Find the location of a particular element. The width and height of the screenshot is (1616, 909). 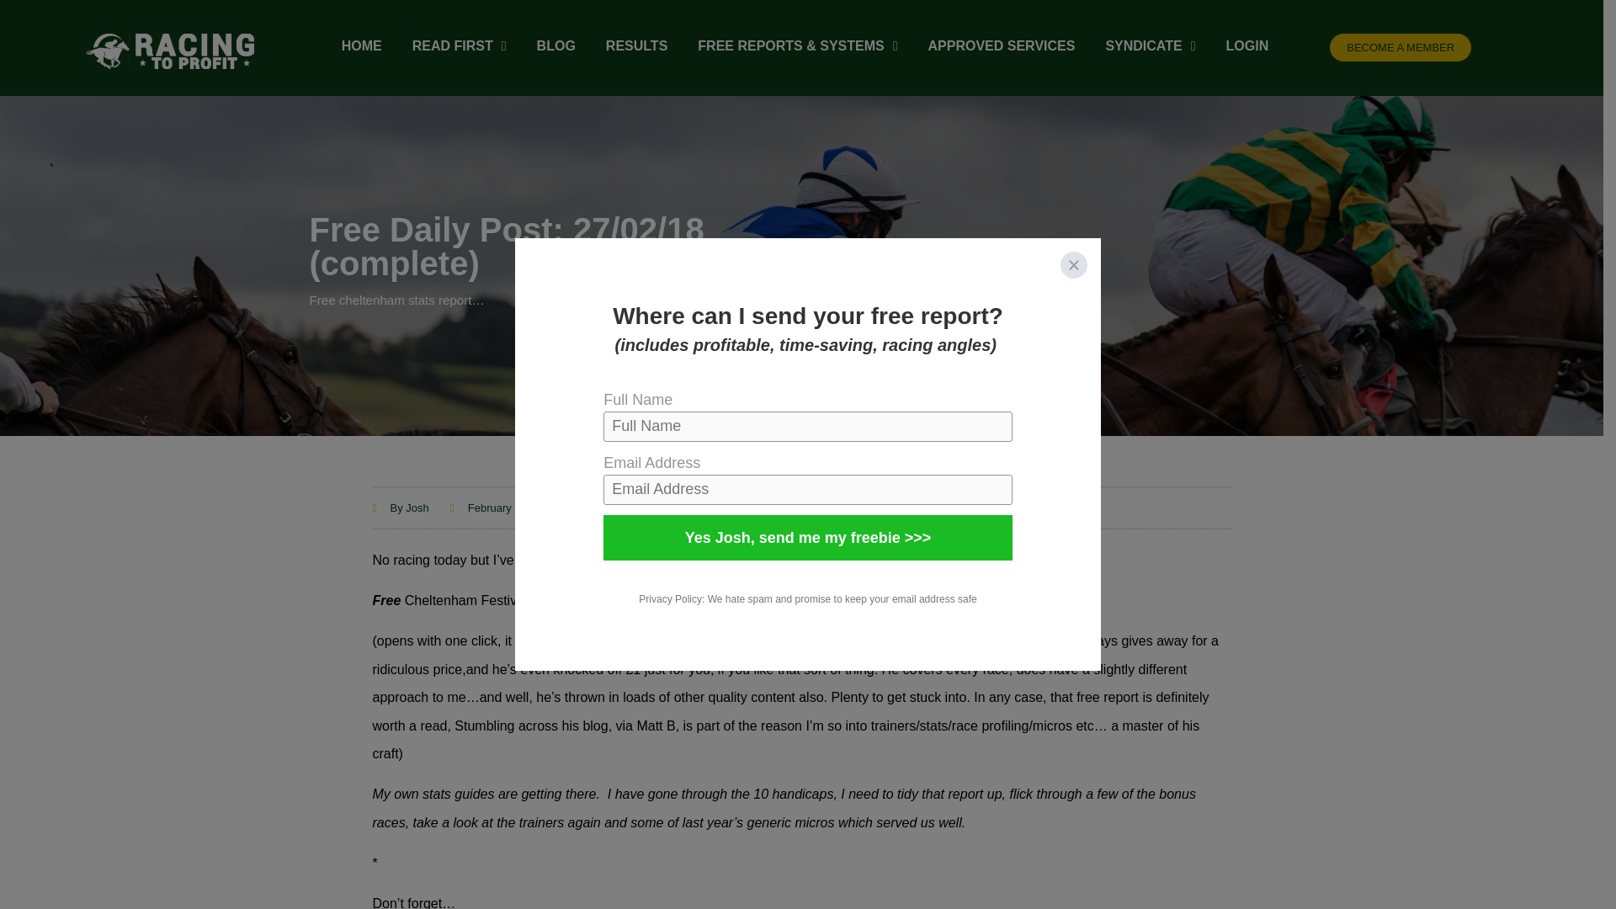

READ FIRST is located at coordinates (460, 45).